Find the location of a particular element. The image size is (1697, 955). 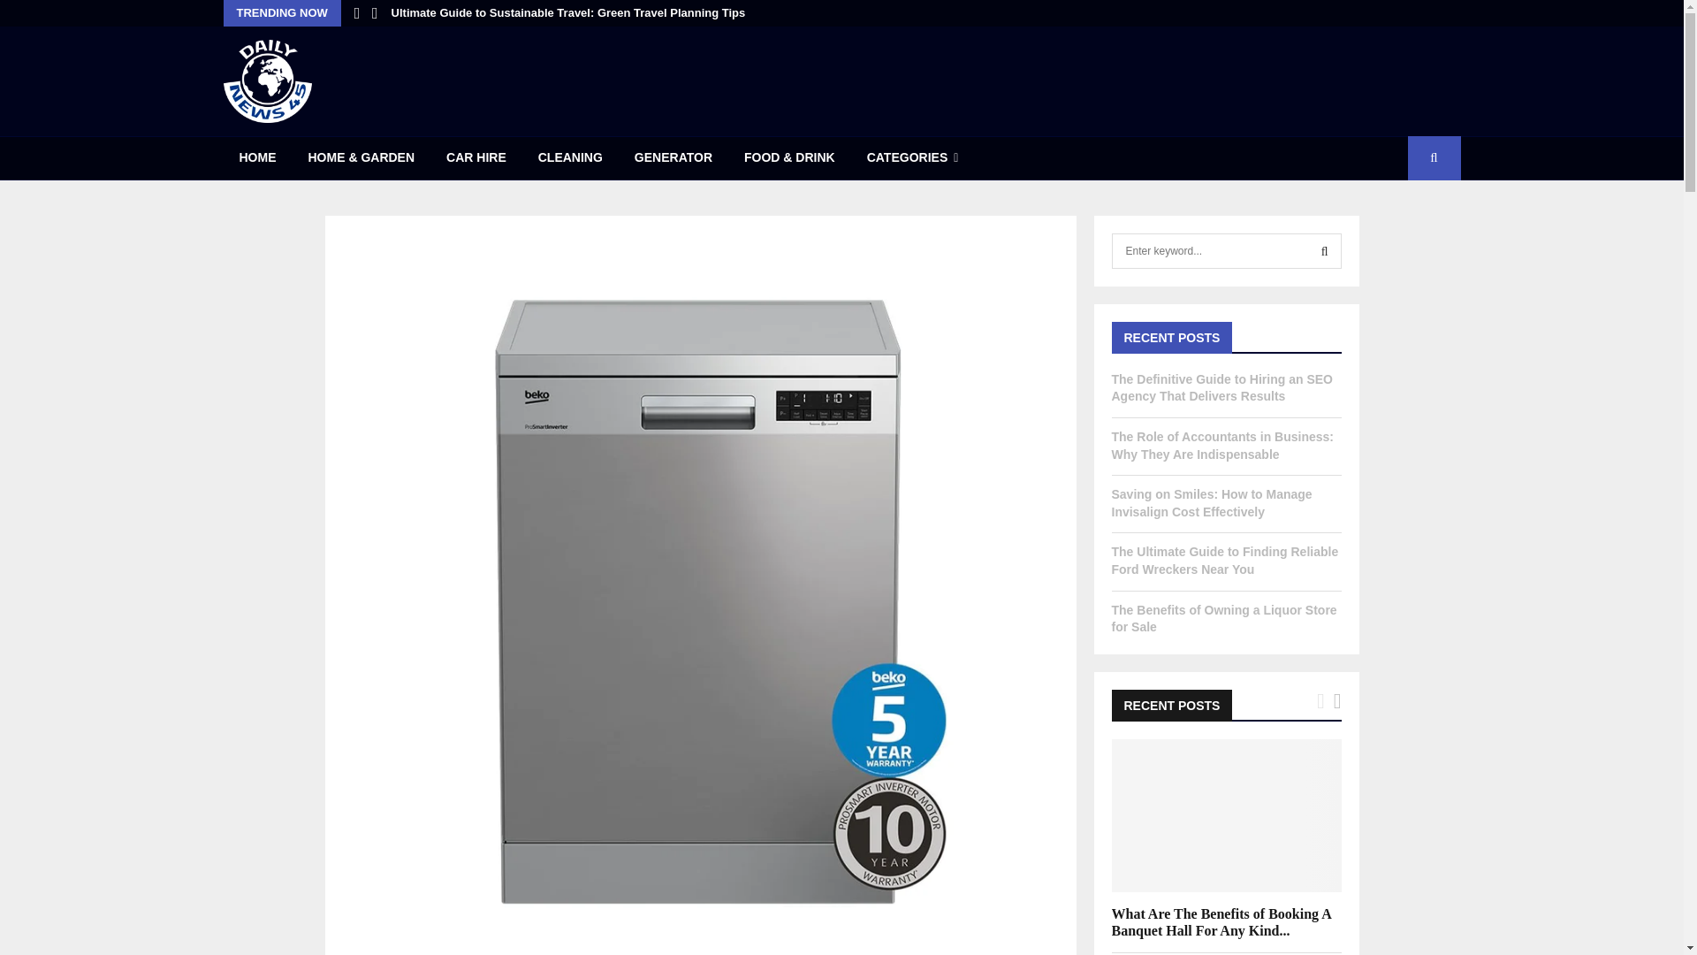

Car Hire is located at coordinates (476, 158).